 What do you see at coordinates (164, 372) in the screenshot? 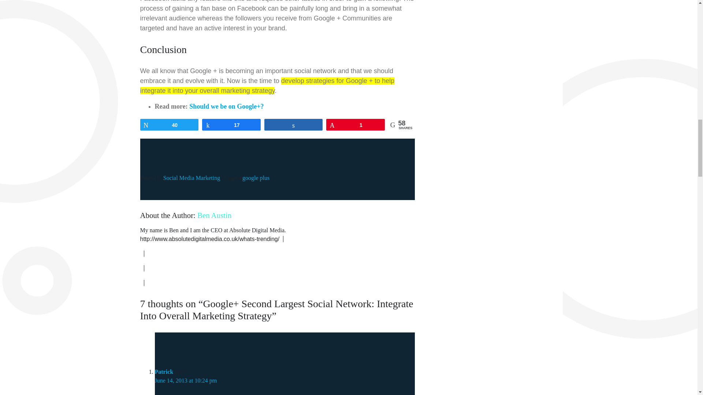
I see `Patrick` at bounding box center [164, 372].